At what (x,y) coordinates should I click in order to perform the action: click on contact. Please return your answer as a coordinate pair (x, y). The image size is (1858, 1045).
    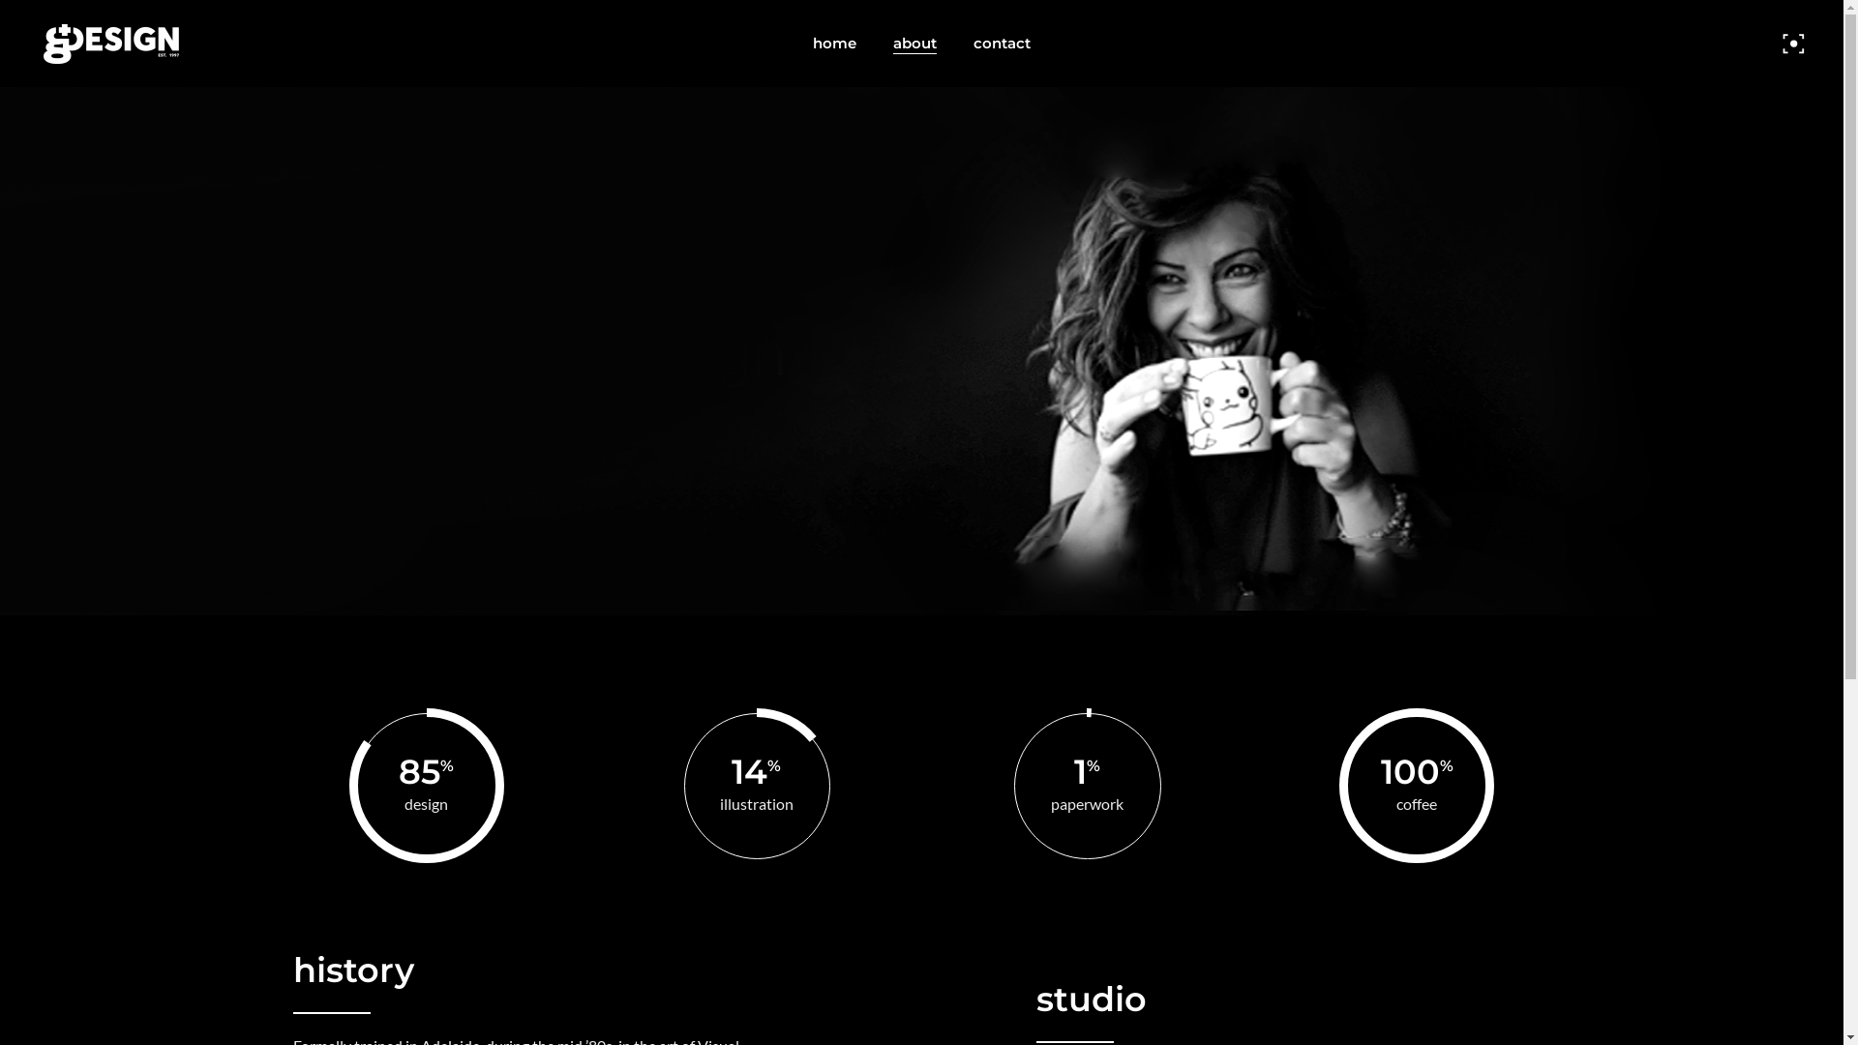
    Looking at the image, I should click on (1003, 44).